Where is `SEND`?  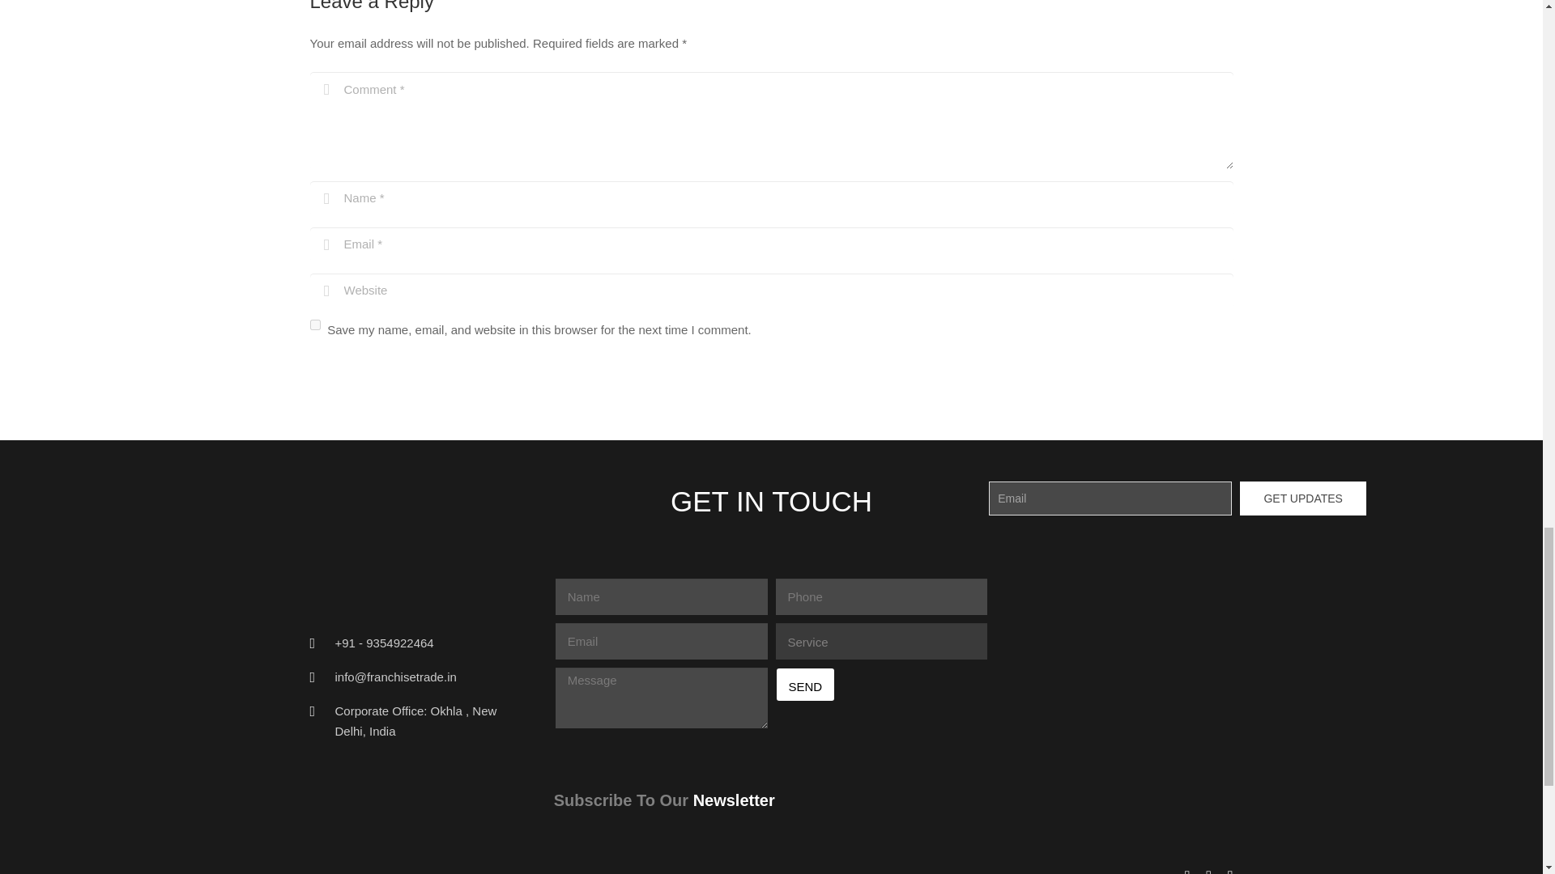 SEND is located at coordinates (805, 685).